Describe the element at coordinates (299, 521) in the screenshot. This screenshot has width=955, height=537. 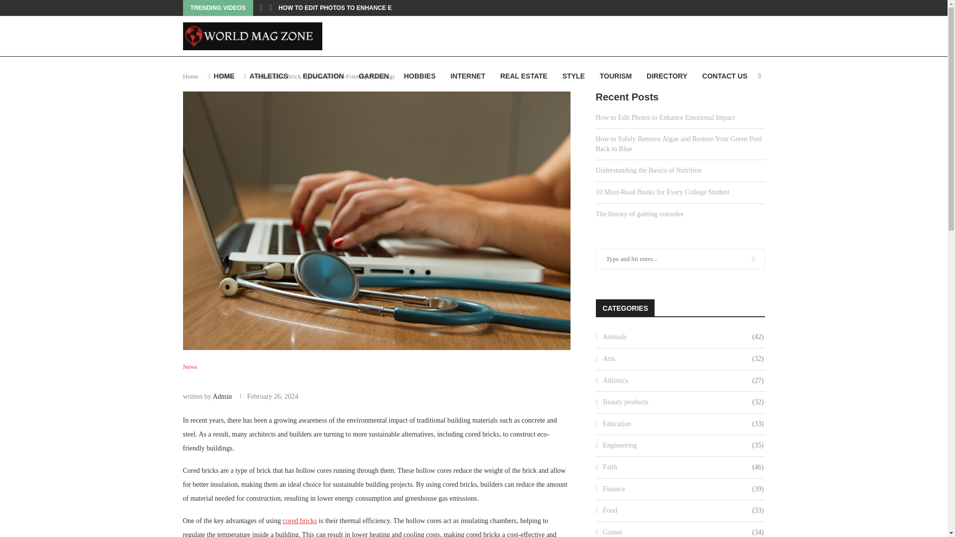
I see `cored bricks` at that location.